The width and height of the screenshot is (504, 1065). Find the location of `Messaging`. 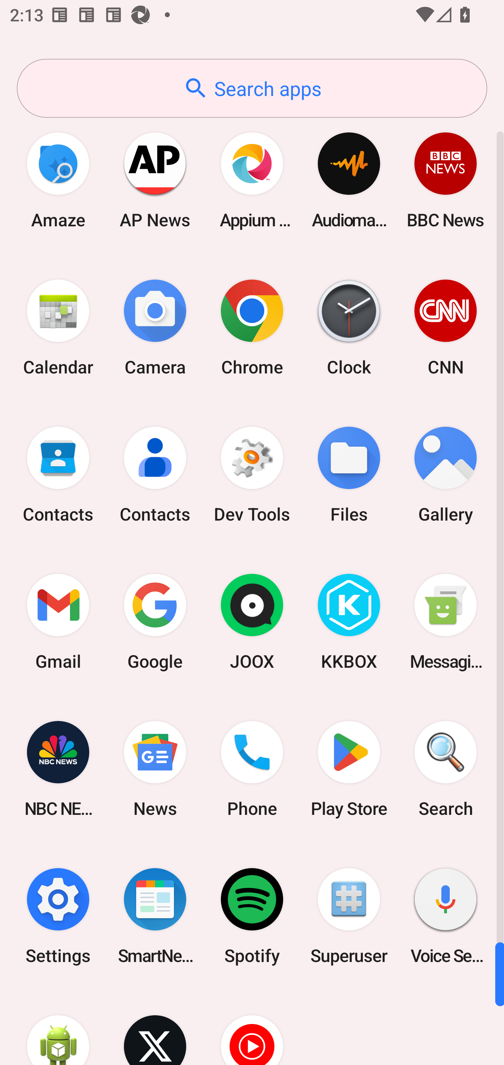

Messaging is located at coordinates (446, 622).